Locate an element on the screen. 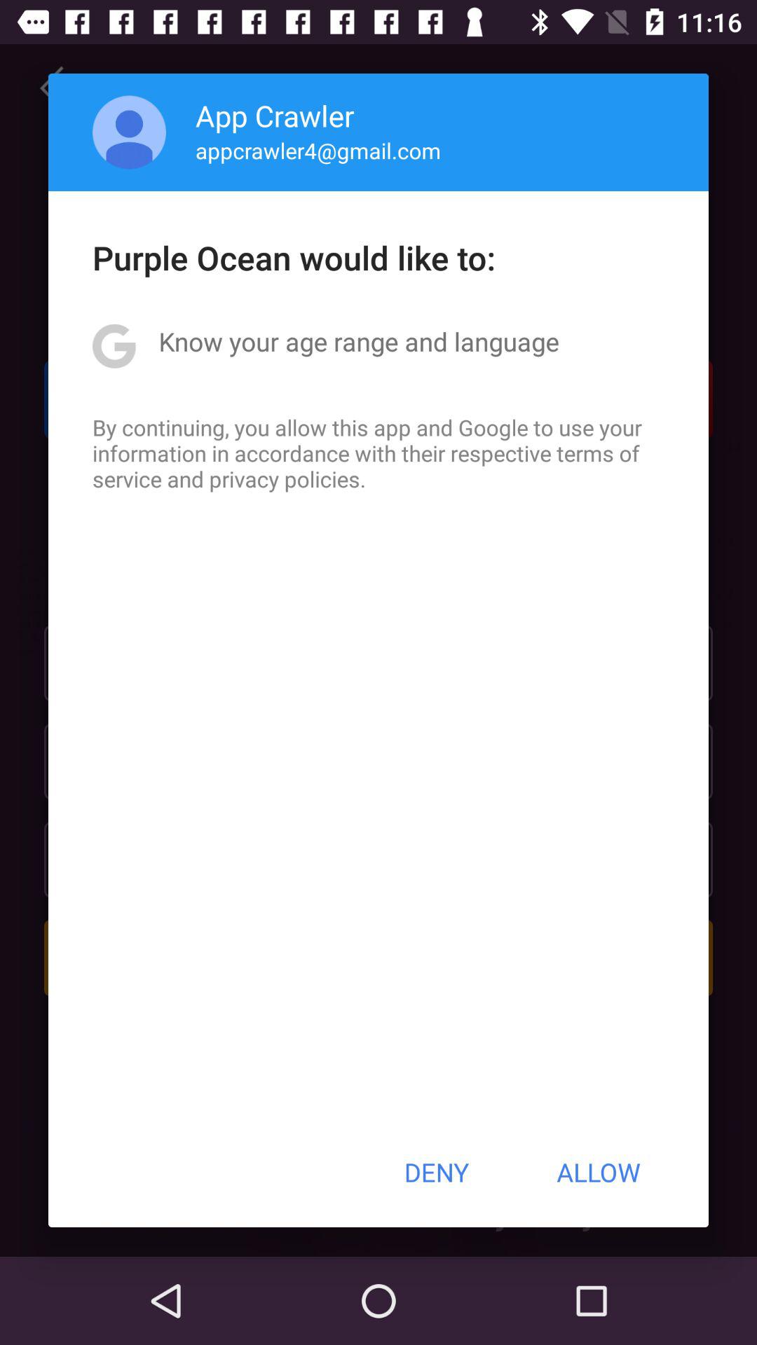  turn off item below the by continuing you is located at coordinates (436, 1172).